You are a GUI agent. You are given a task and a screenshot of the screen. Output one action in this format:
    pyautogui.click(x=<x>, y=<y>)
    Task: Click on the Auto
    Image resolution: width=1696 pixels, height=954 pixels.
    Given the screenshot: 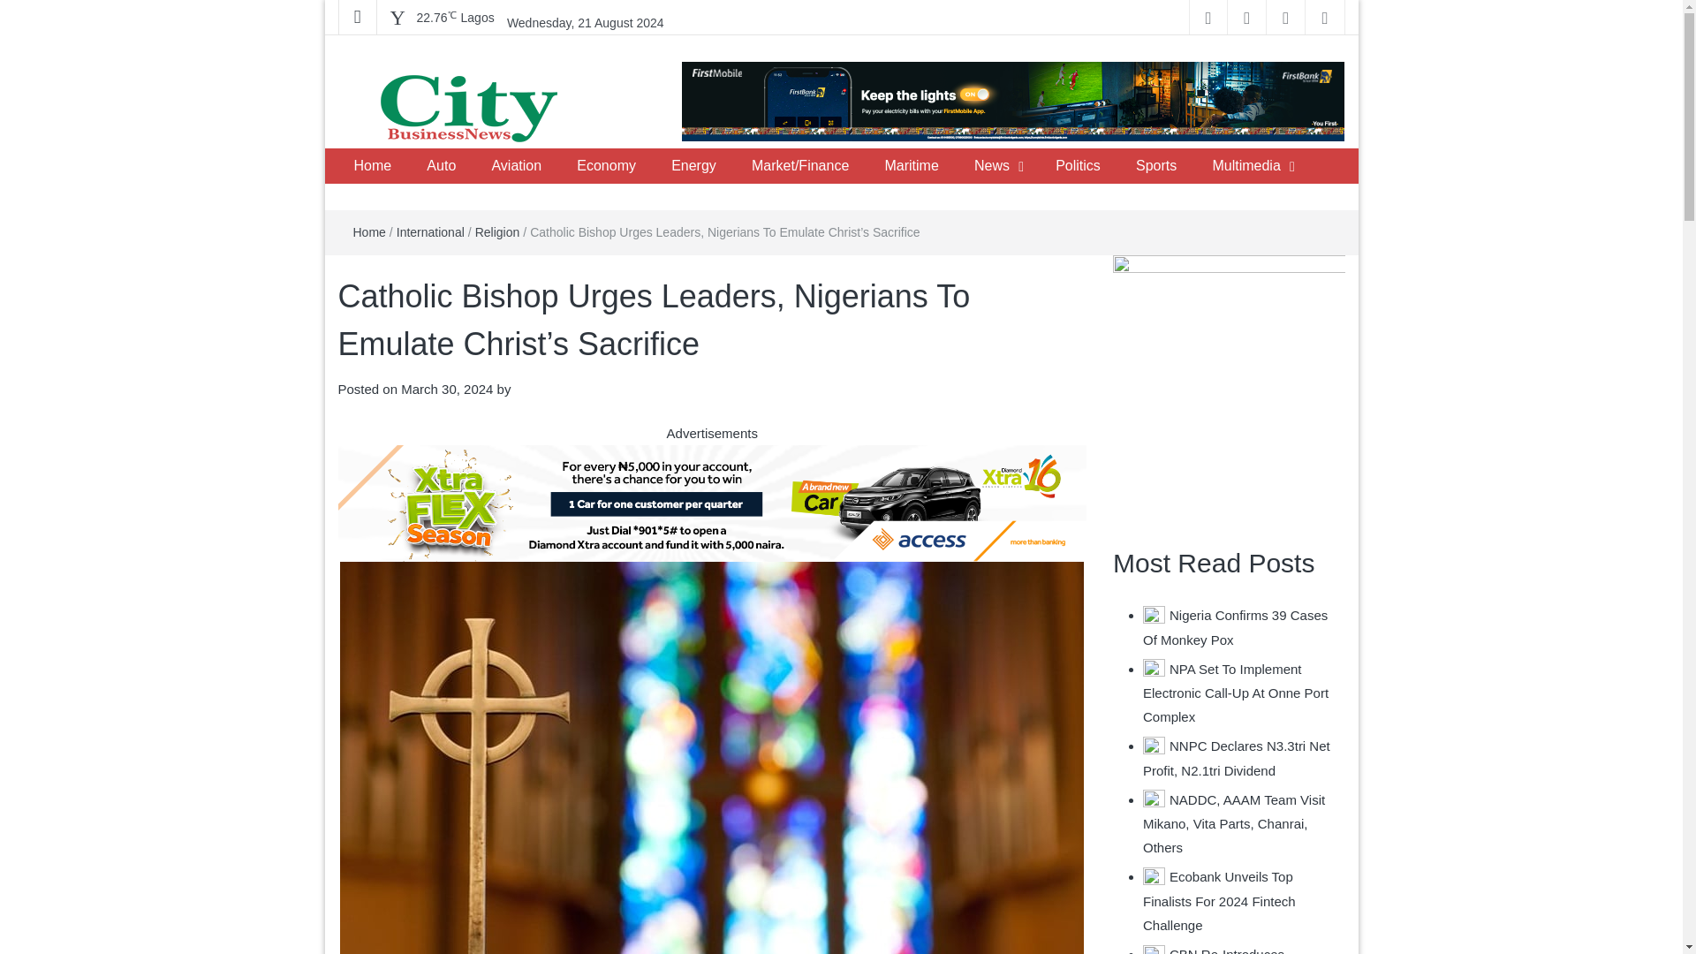 What is the action you would take?
    pyautogui.click(x=440, y=166)
    